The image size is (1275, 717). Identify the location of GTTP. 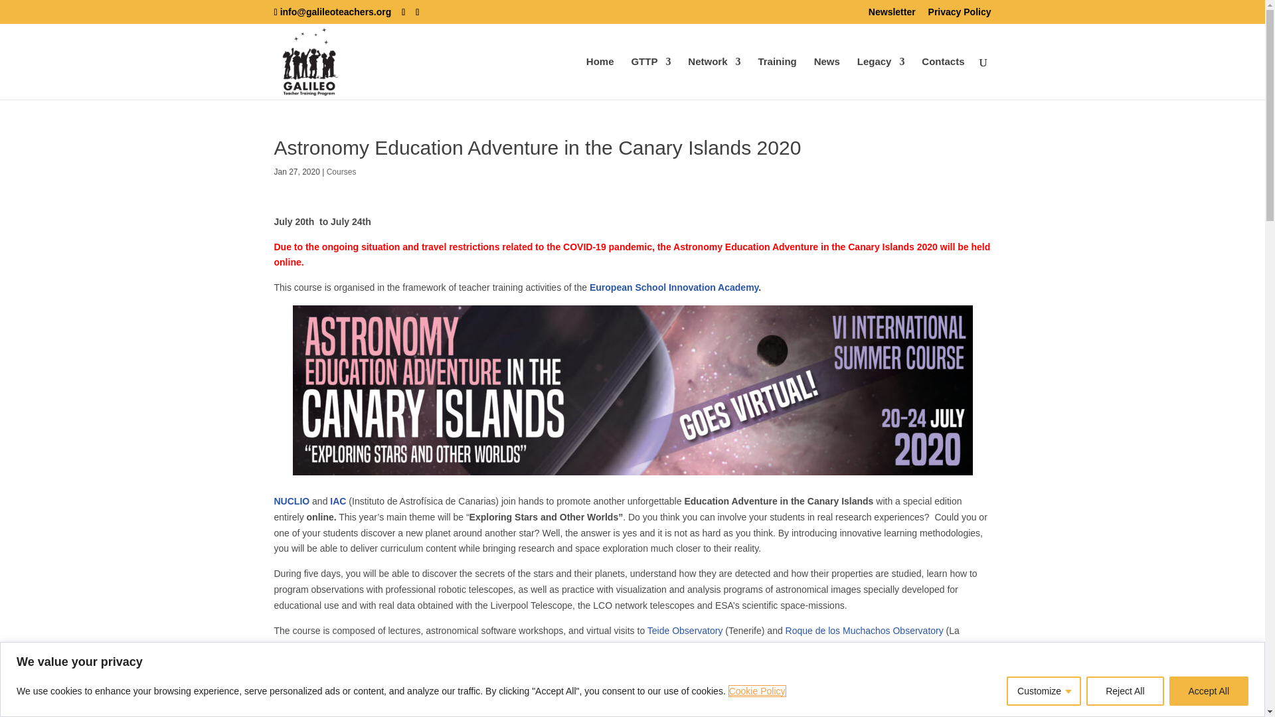
(651, 78).